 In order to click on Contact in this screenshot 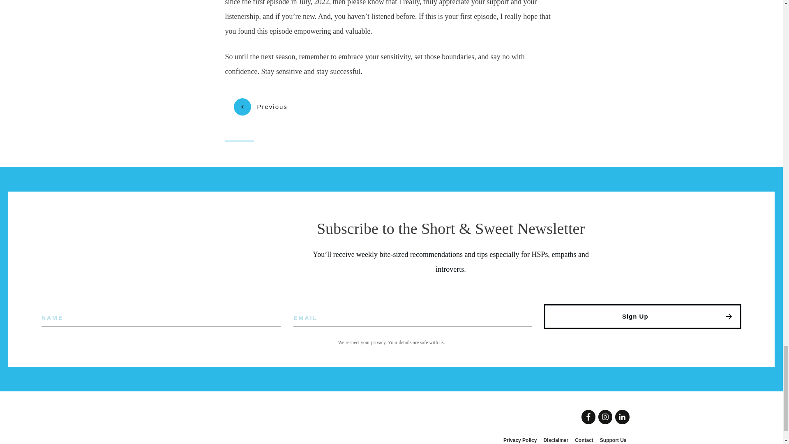, I will do `click(584, 440)`.